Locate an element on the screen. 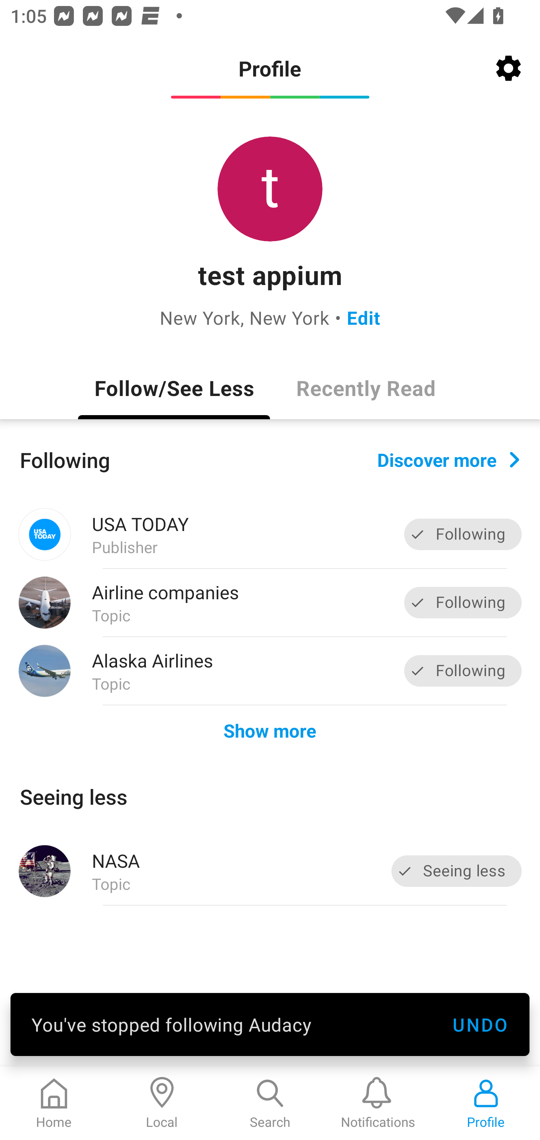 This screenshot has width=540, height=1140. Discover more is located at coordinates (448, 459).